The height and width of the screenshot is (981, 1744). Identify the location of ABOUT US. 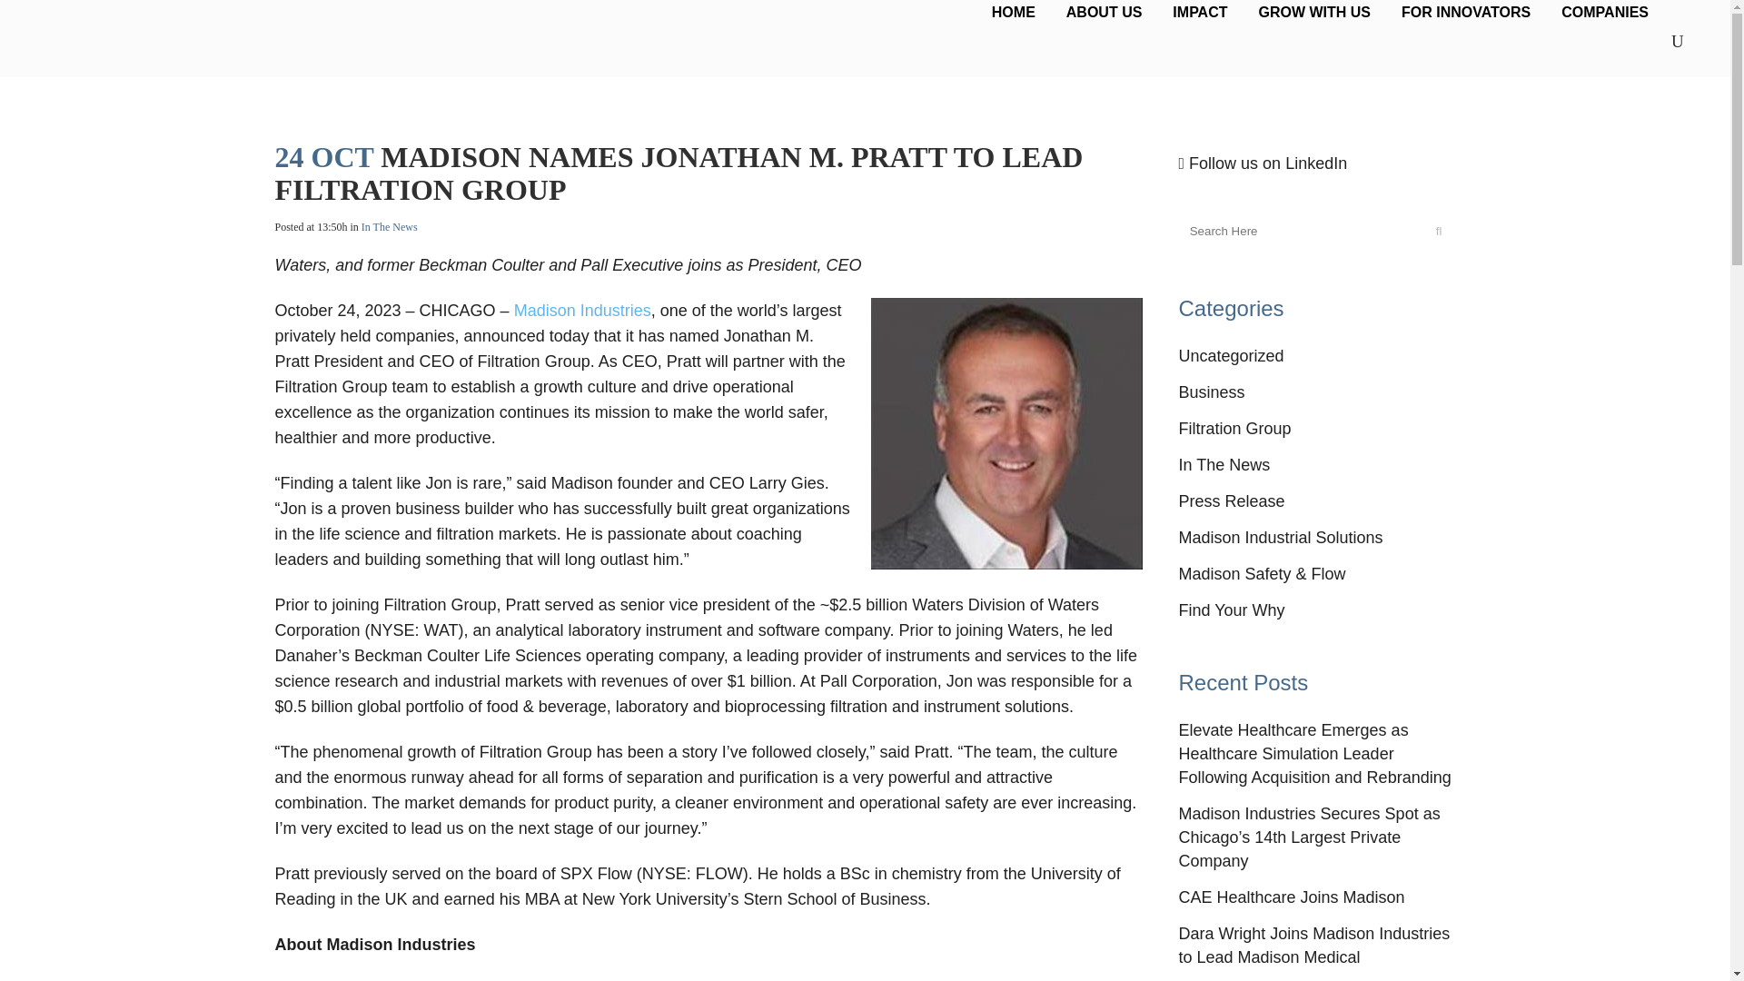
(1105, 13).